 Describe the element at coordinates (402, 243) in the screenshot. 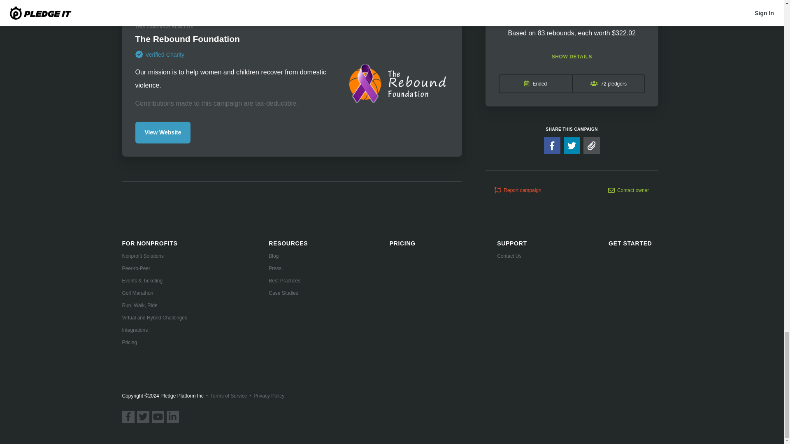

I see `PRICING` at that location.